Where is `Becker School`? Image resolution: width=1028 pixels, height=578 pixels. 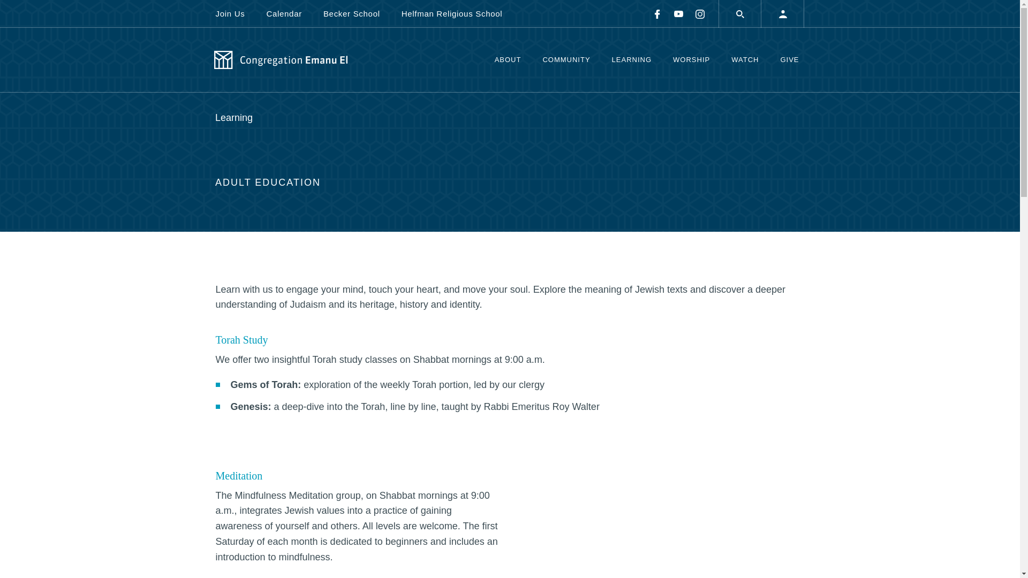 Becker School is located at coordinates (351, 13).